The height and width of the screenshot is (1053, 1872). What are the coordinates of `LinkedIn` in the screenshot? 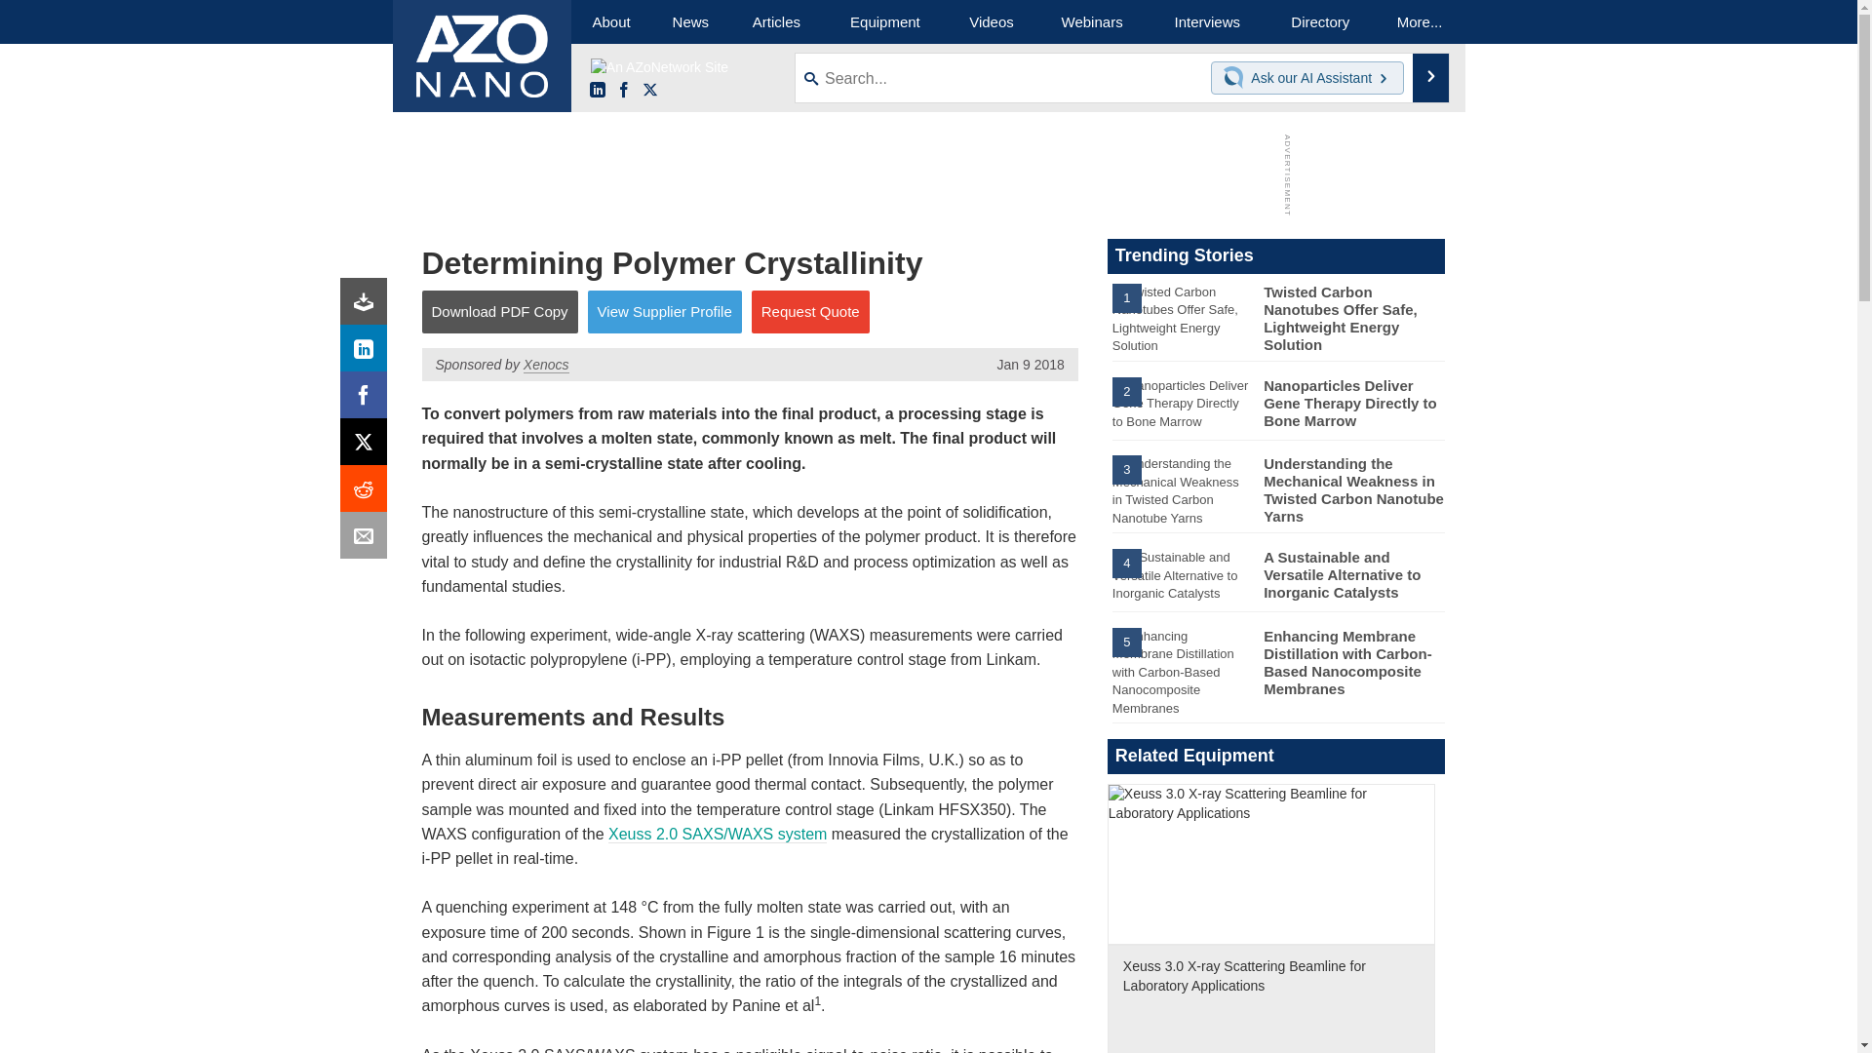 It's located at (368, 353).